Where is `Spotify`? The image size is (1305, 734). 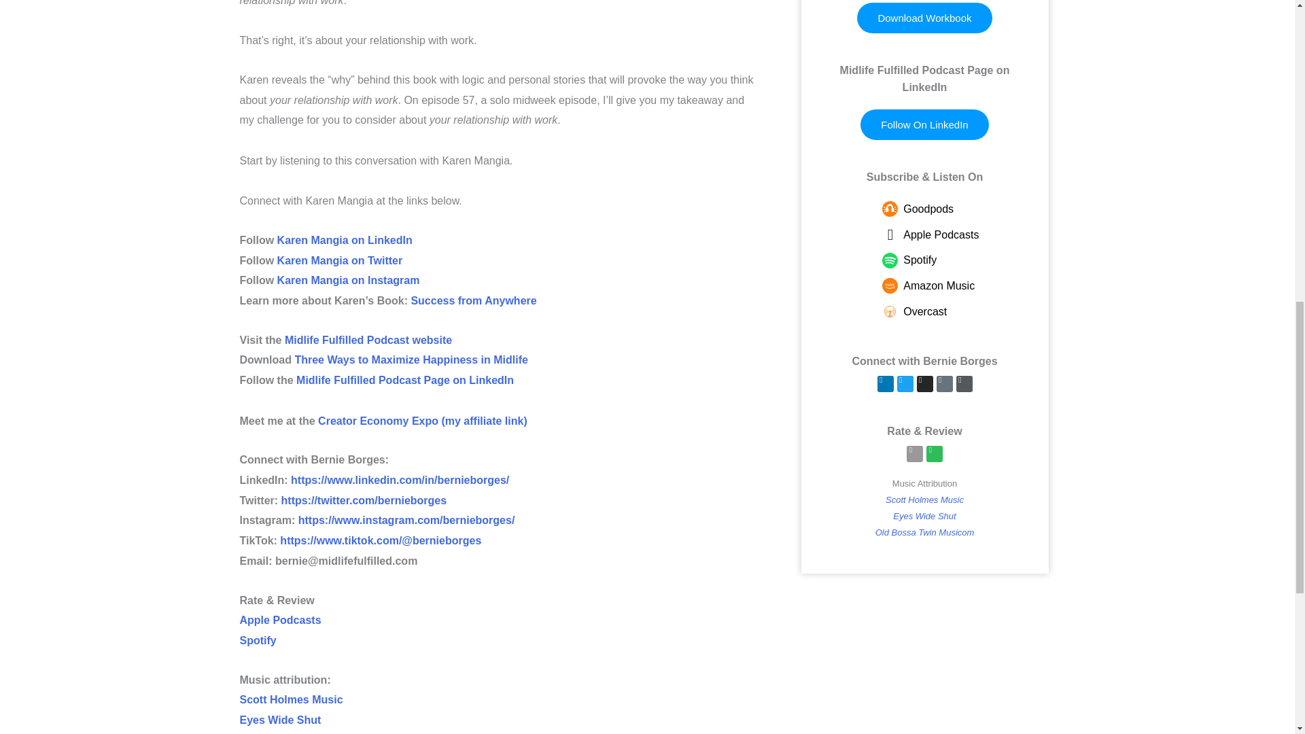
Spotify is located at coordinates (956, 260).